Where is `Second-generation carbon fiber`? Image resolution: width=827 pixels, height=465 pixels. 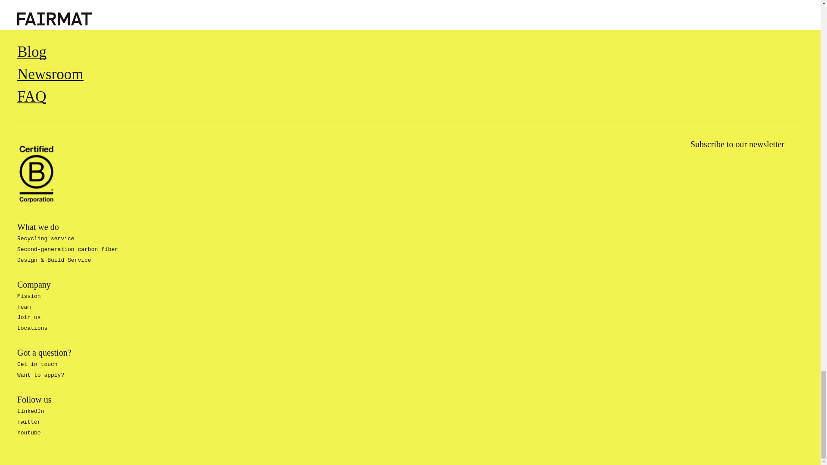
Second-generation carbon fiber is located at coordinates (68, 250).